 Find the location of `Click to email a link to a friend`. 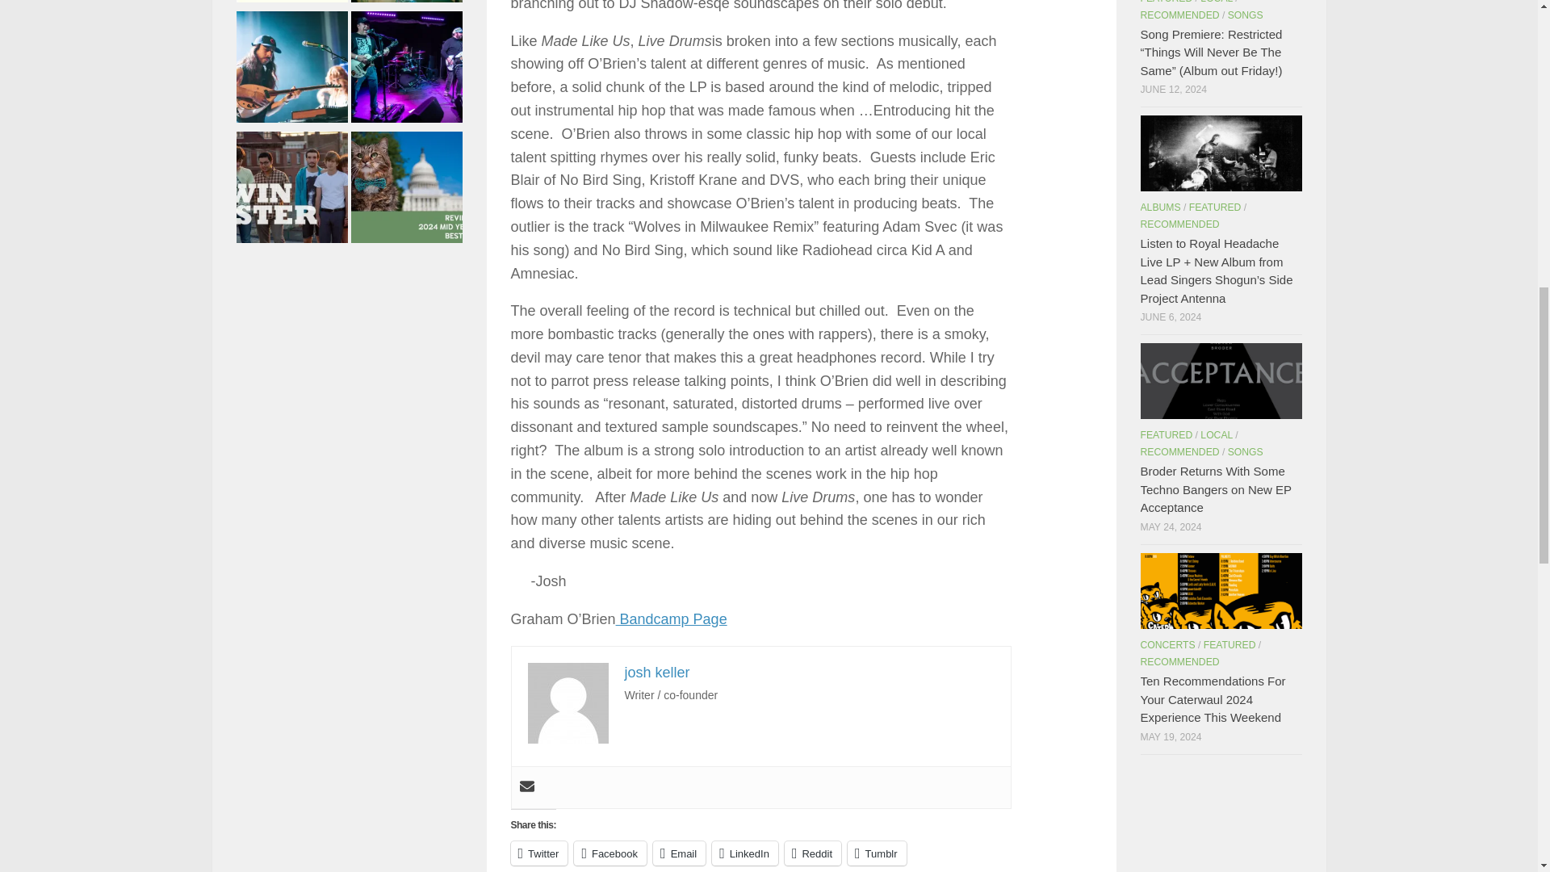

Click to email a link to a friend is located at coordinates (678, 853).